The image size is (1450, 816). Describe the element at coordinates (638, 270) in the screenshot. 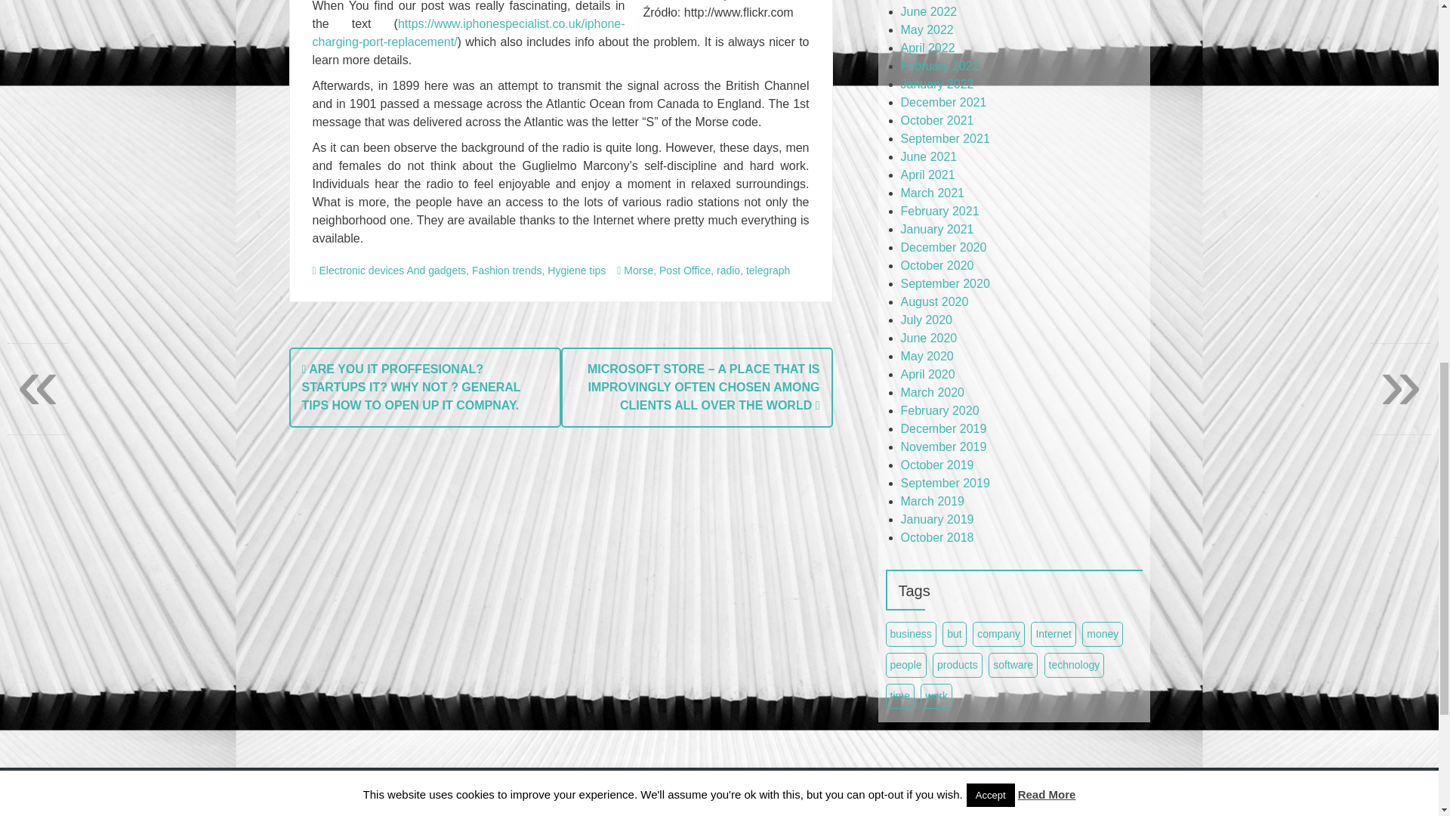

I see `Morse` at that location.